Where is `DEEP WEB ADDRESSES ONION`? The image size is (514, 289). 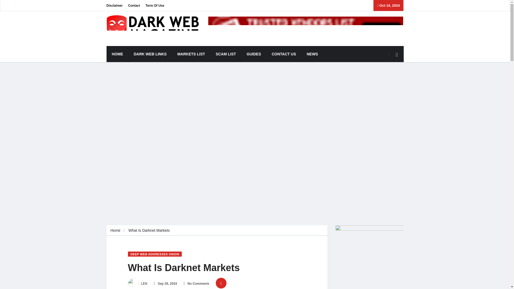 DEEP WEB ADDRESSES ONION is located at coordinates (155, 254).